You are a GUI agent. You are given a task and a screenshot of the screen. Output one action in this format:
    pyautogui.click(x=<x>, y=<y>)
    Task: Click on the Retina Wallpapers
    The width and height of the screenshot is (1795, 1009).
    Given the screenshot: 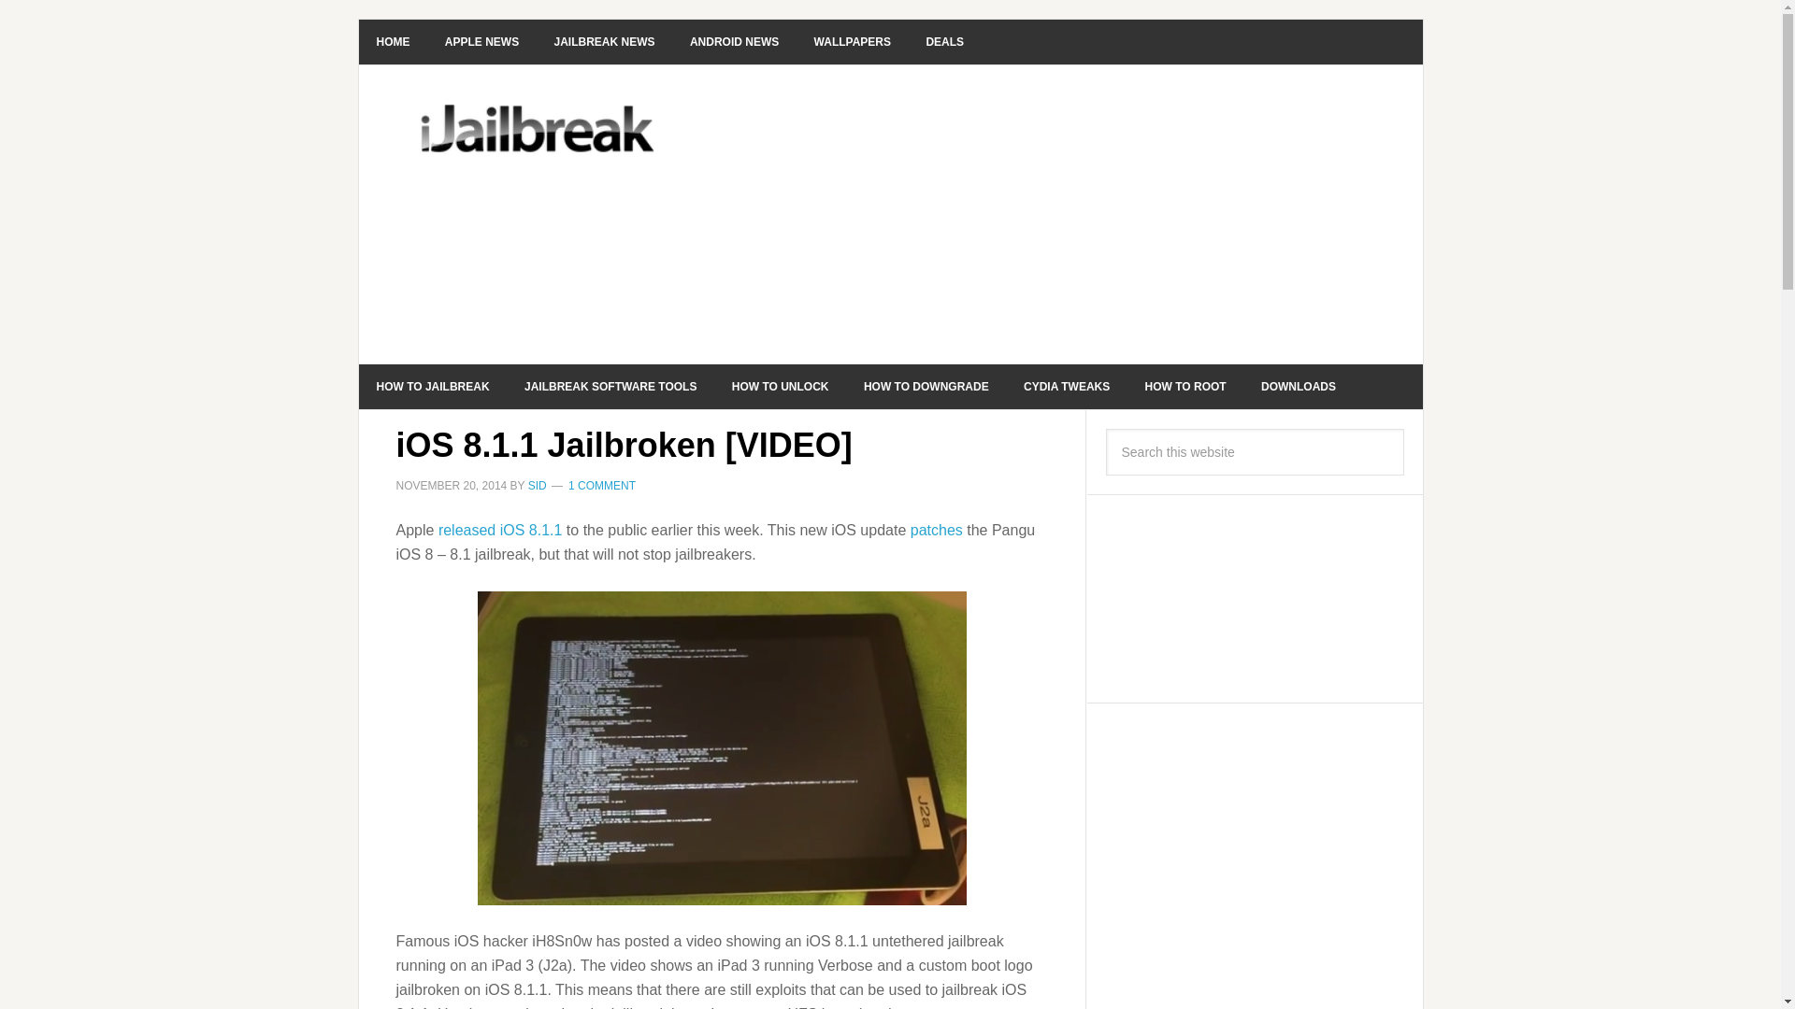 What is the action you would take?
    pyautogui.click(x=853, y=41)
    